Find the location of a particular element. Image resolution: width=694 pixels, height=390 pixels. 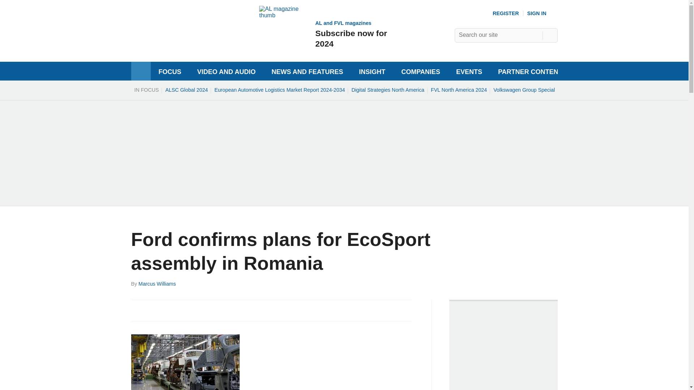

Share this on Twitter is located at coordinates (153, 310).